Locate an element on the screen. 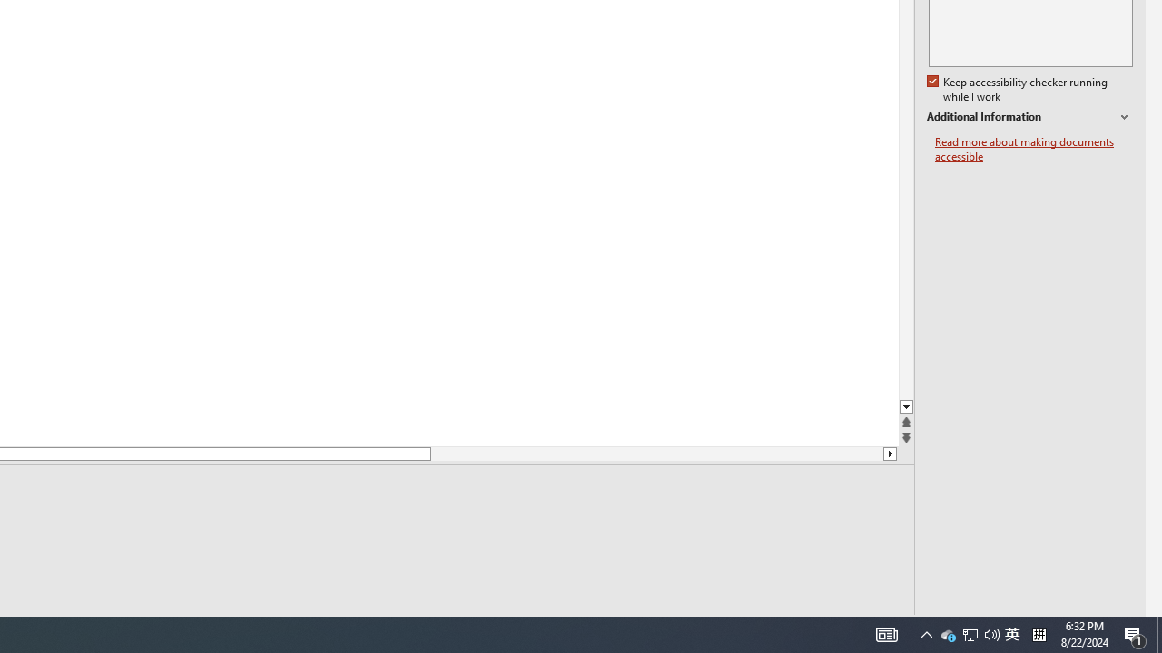  Slide Show Next On is located at coordinates (839, 628).